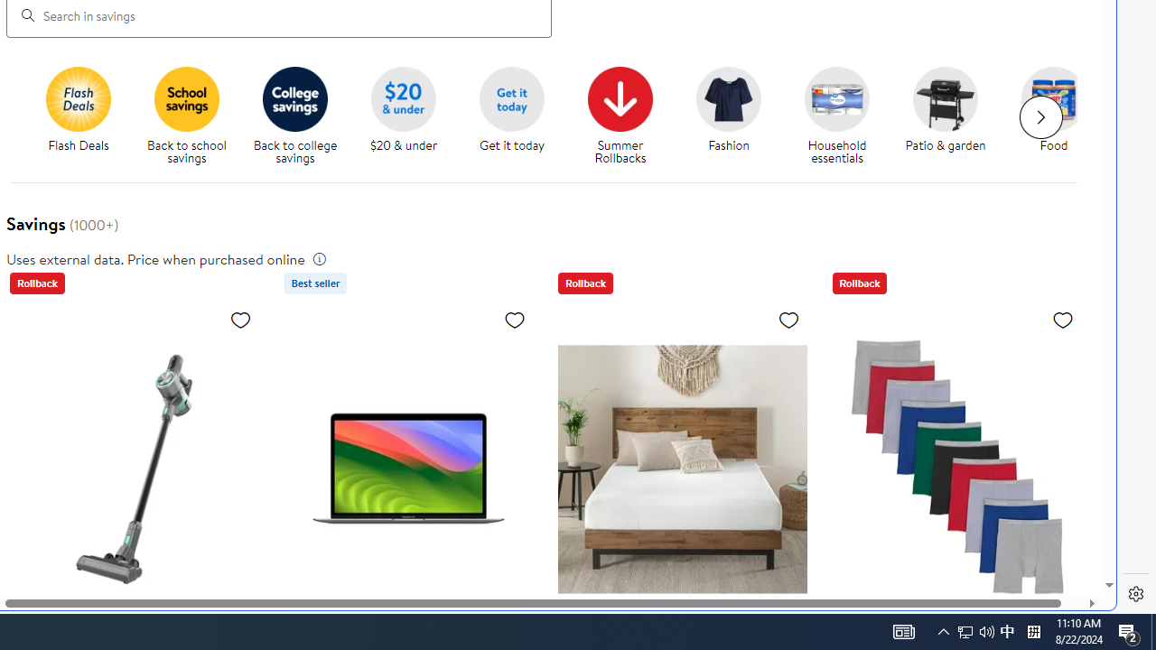  What do you see at coordinates (1060, 116) in the screenshot?
I see `Food` at bounding box center [1060, 116].